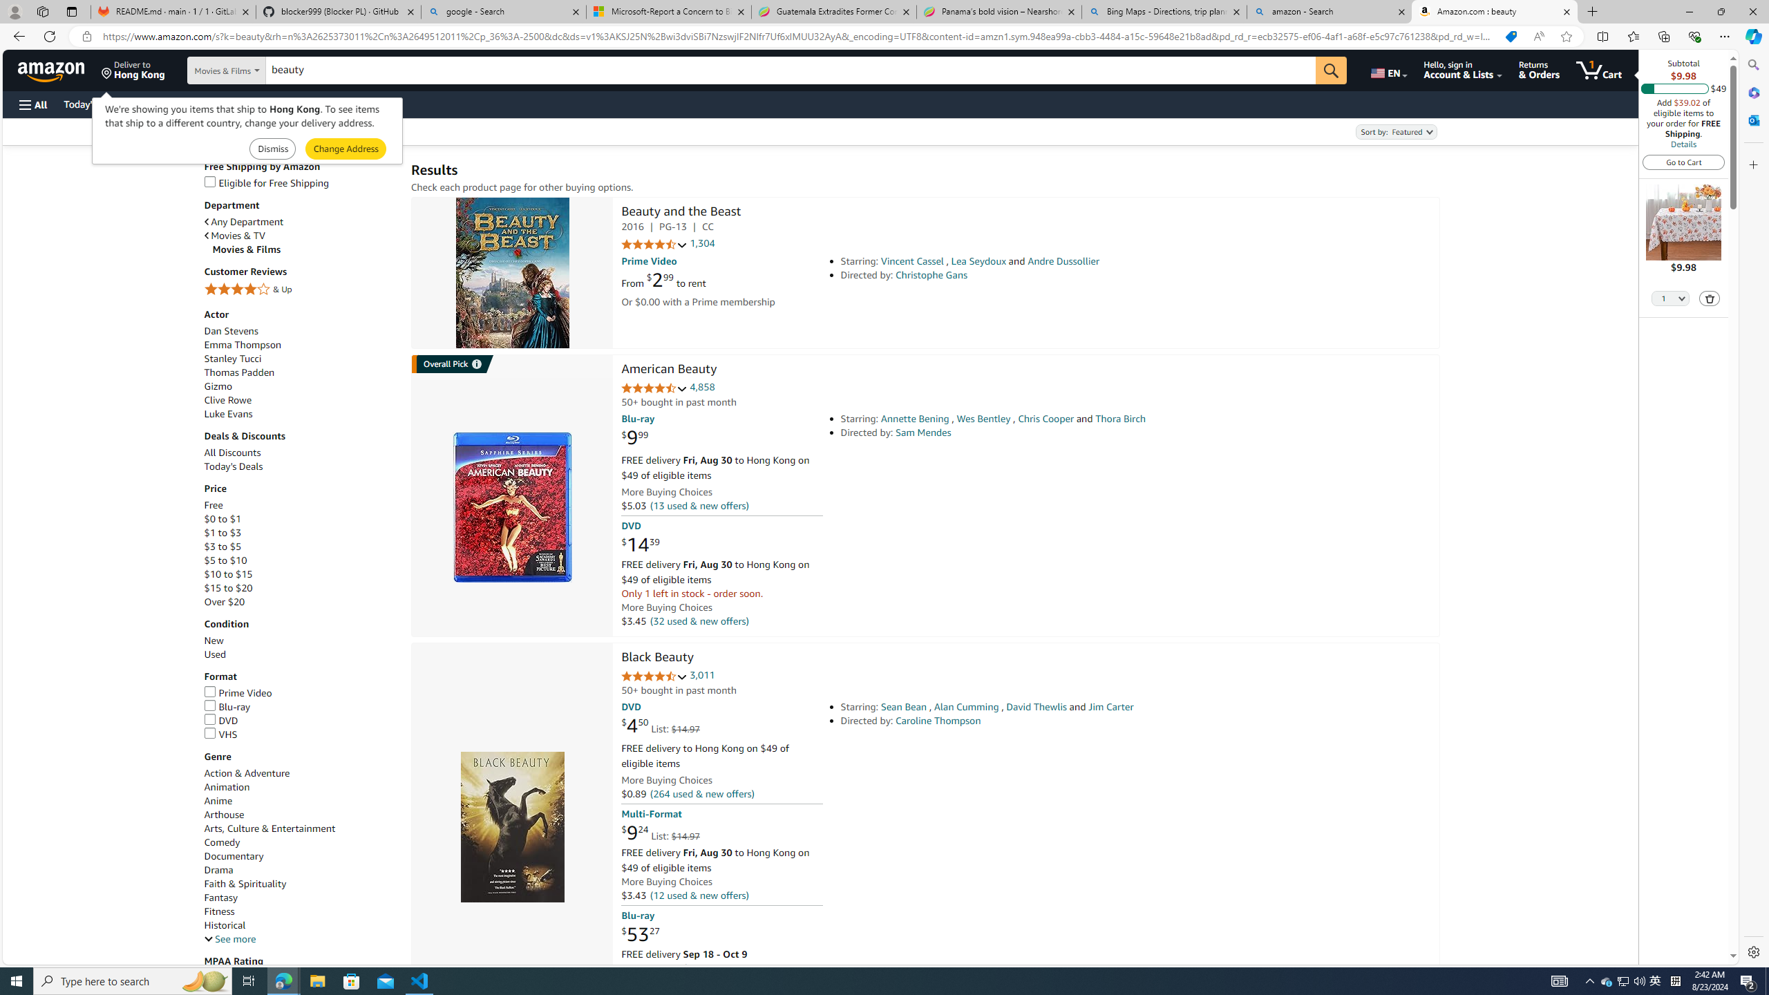 This screenshot has height=995, width=1769. What do you see at coordinates (256, 70) in the screenshot?
I see `Search in` at bounding box center [256, 70].